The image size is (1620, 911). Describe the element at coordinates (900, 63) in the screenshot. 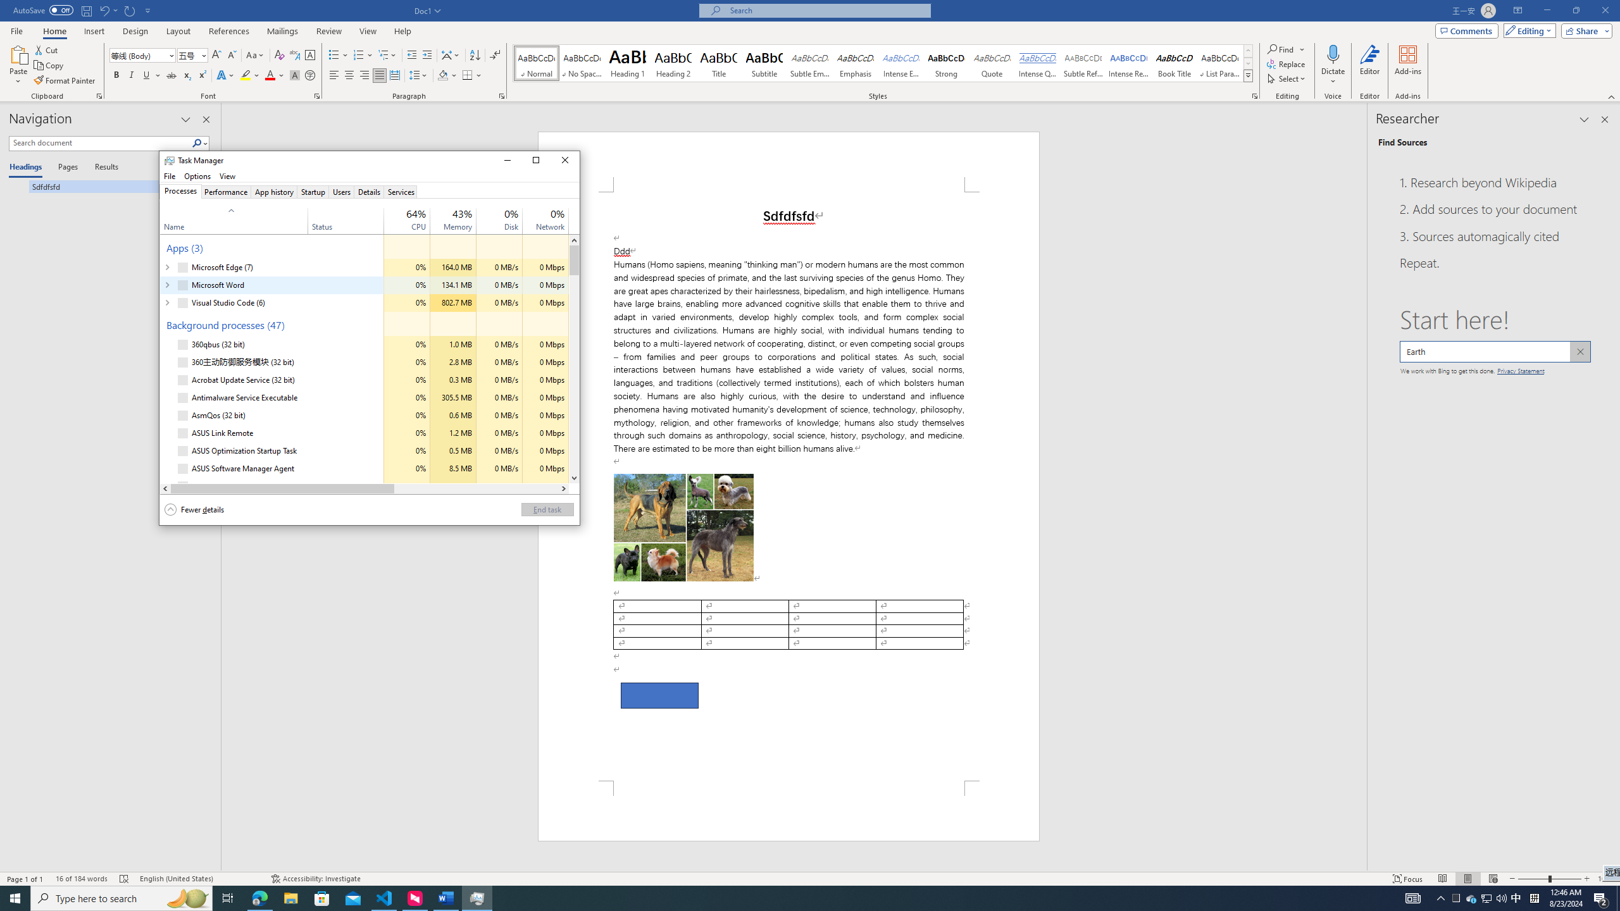

I see `Intense Emphasis` at that location.